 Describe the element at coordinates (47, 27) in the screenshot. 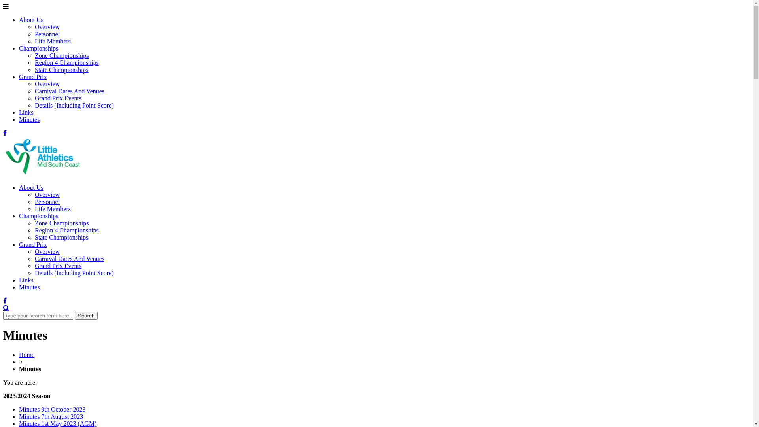

I see `Overview` at that location.